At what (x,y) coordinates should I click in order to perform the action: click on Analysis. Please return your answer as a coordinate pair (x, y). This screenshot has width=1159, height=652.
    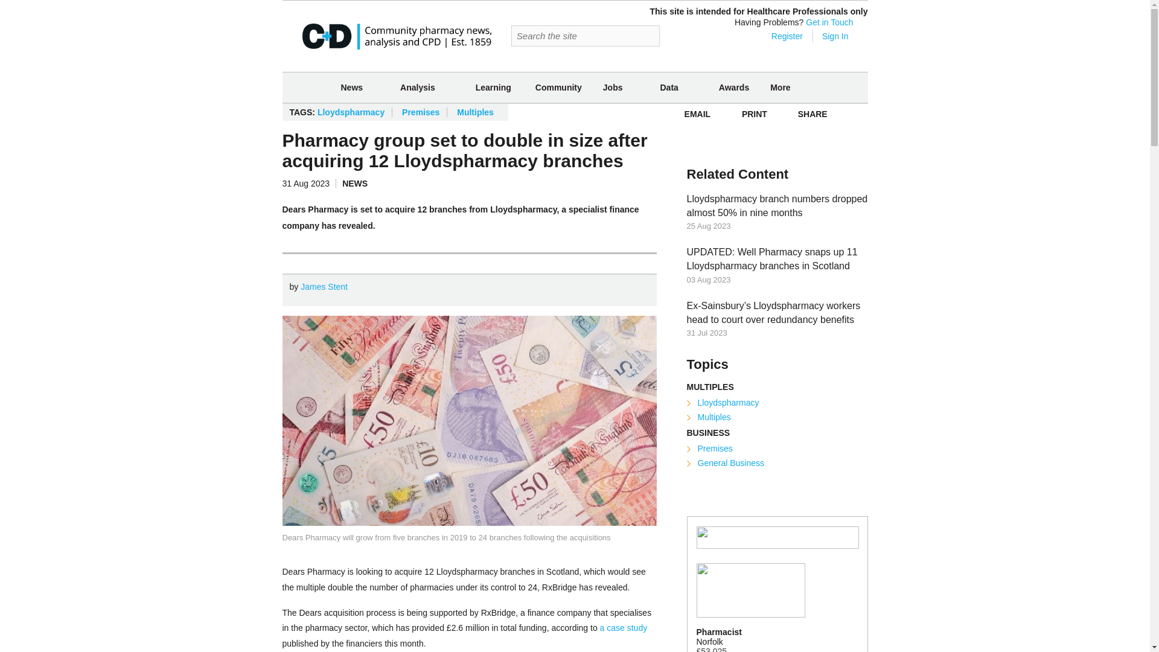
    Looking at the image, I should click on (418, 88).